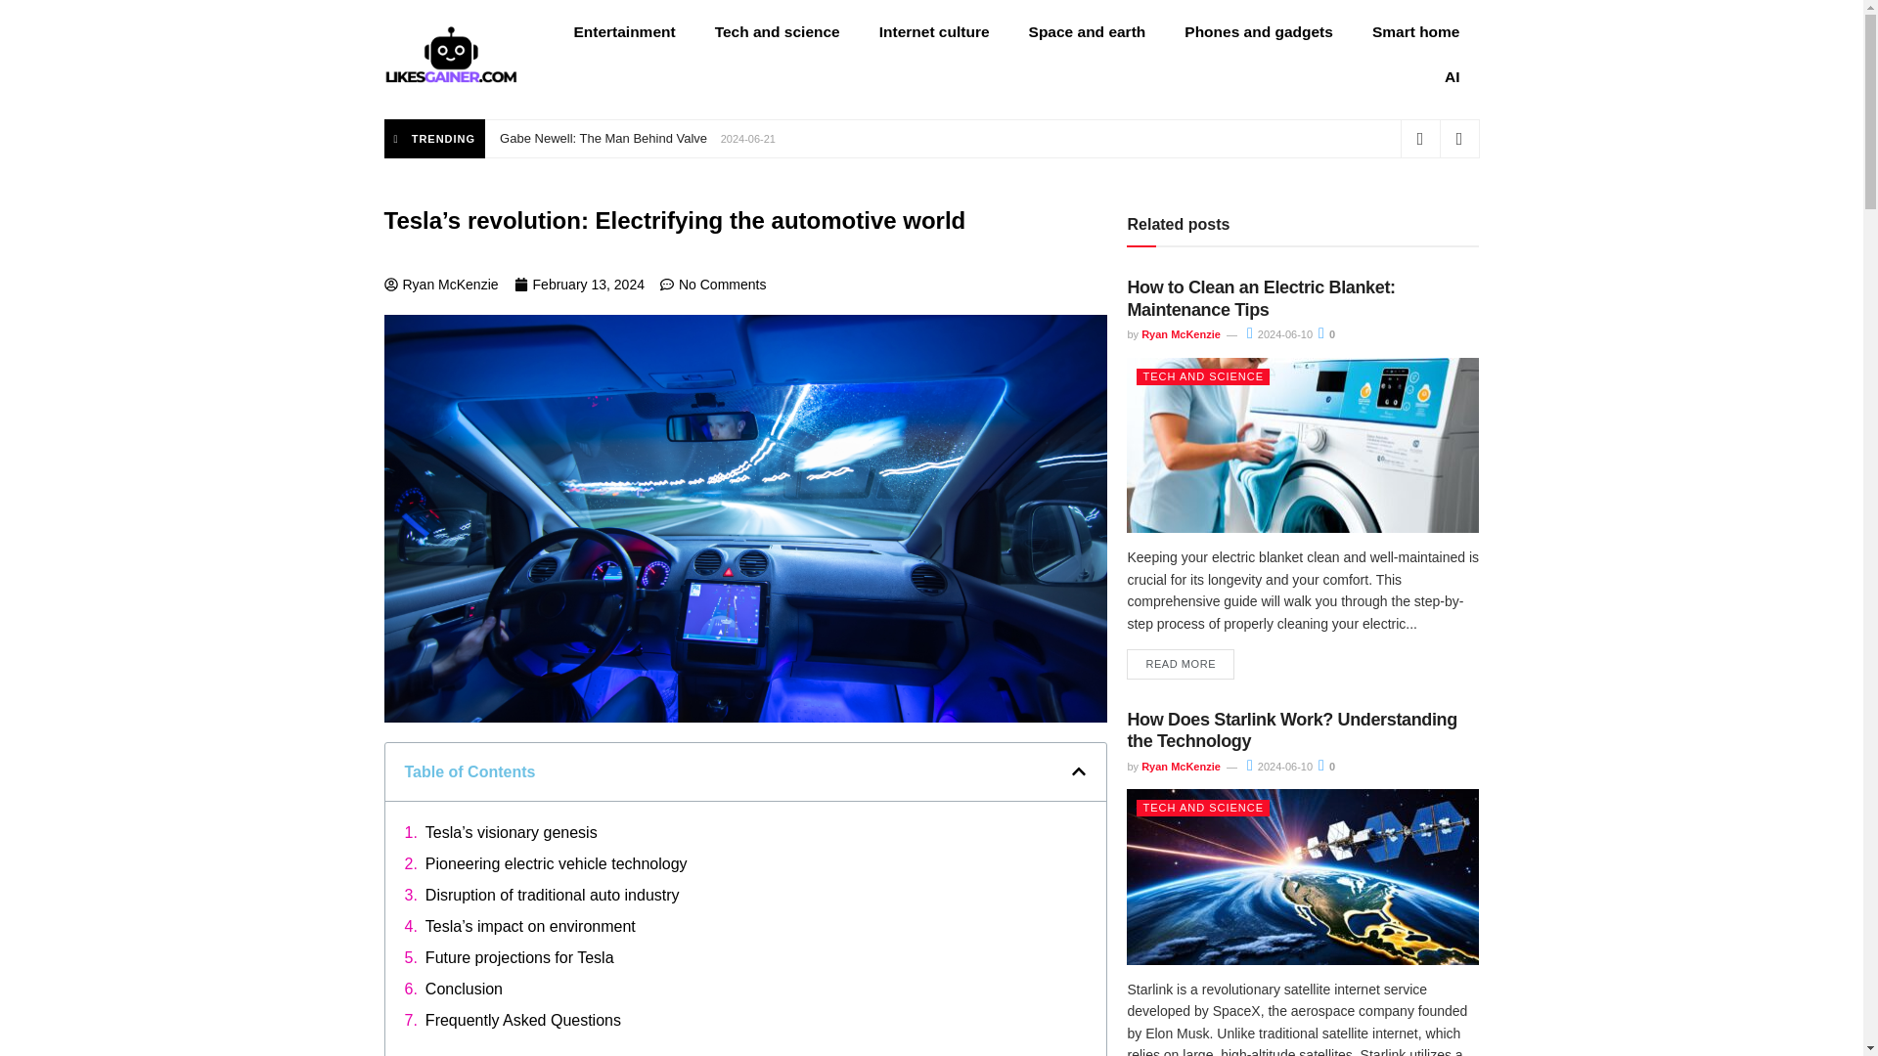  I want to click on February 13, 2024, so click(579, 285).